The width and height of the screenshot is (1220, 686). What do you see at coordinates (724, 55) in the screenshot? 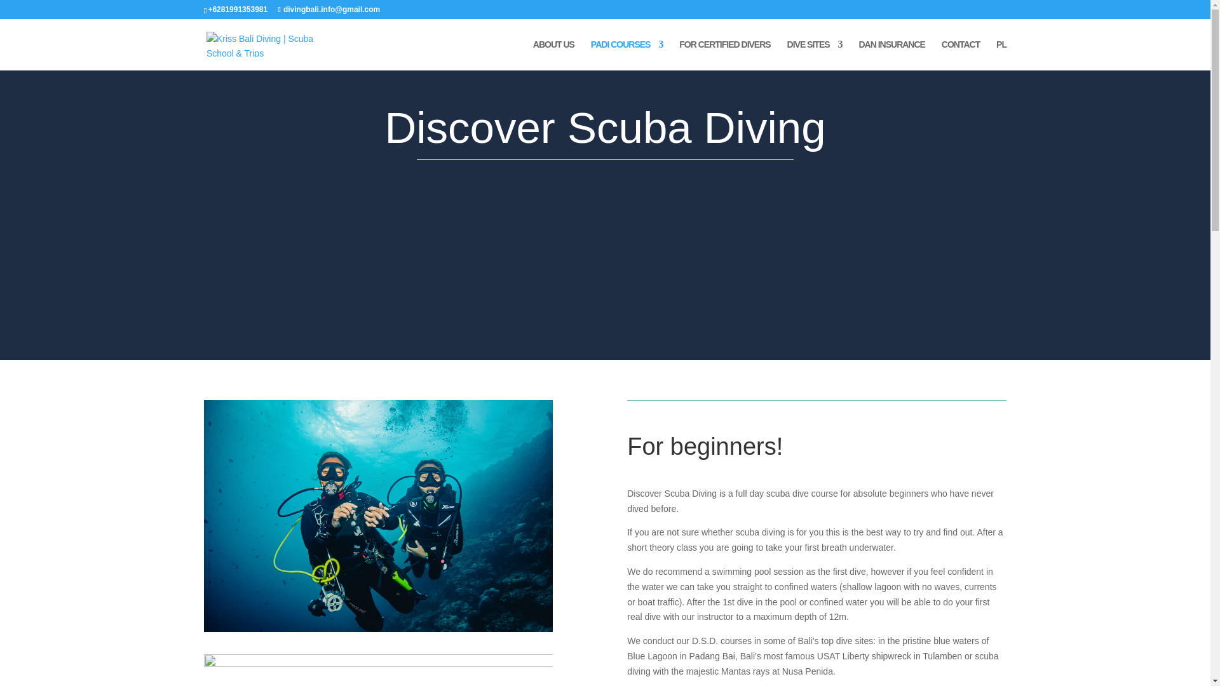
I see `FOR CERTIFIED DIVERS` at bounding box center [724, 55].